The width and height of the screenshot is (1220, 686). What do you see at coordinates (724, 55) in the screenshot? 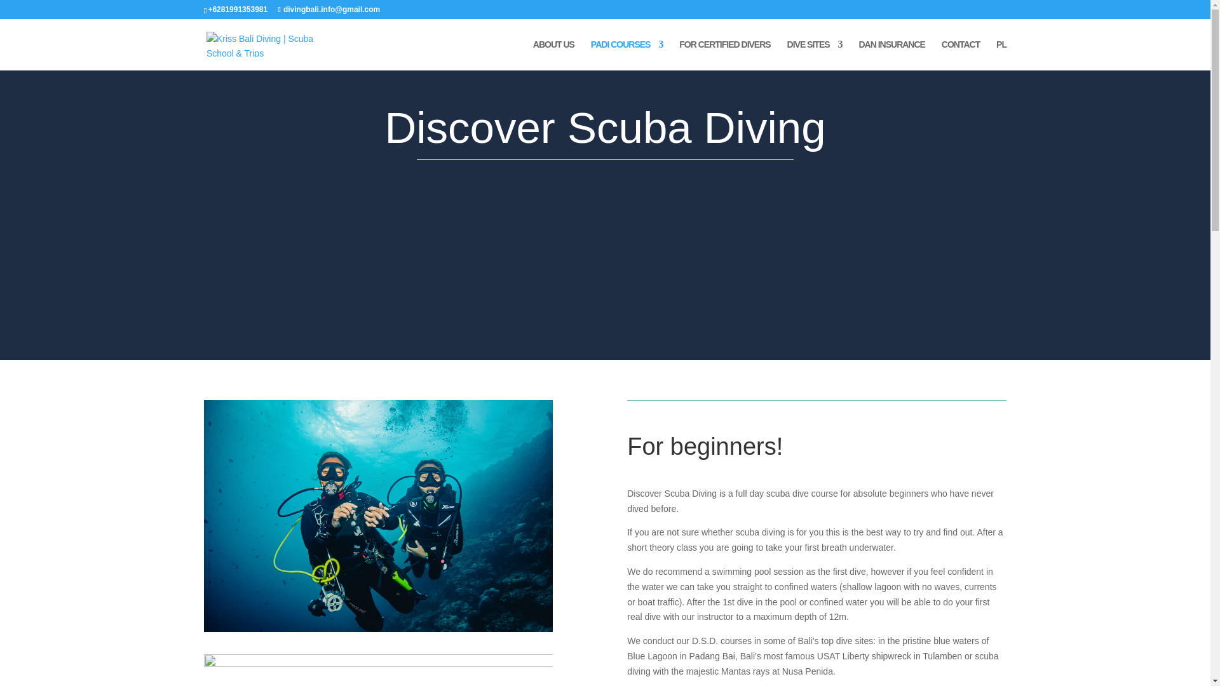
I see `FOR CERTIFIED DIVERS` at bounding box center [724, 55].